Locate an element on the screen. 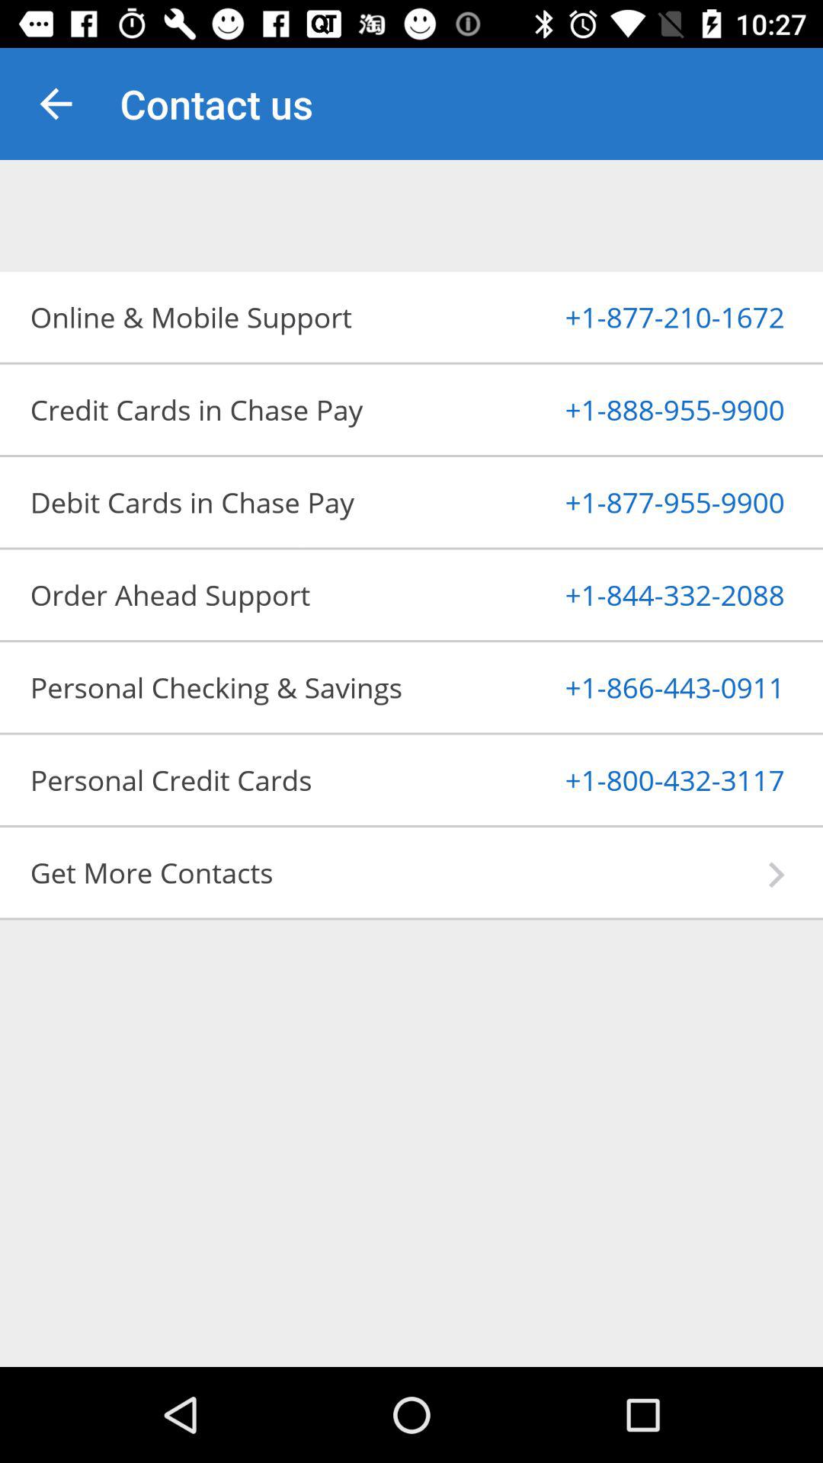  flip to 1 844 332 app is located at coordinates (637, 594).